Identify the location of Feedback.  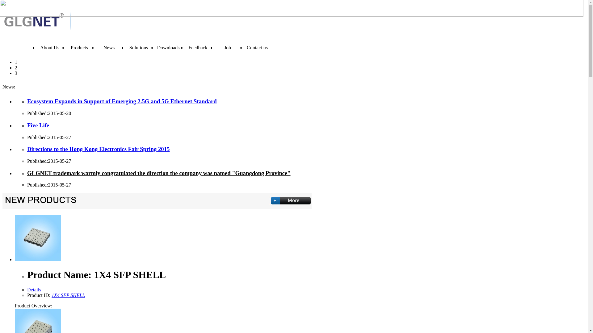
(198, 48).